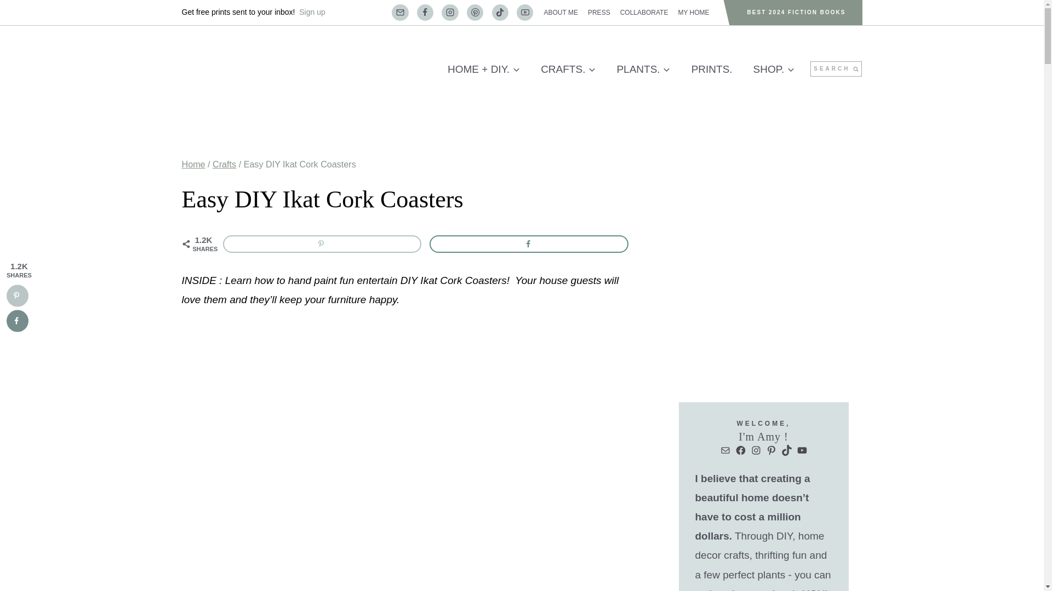  Describe the element at coordinates (561, 13) in the screenshot. I see `ABOUT ME` at that location.